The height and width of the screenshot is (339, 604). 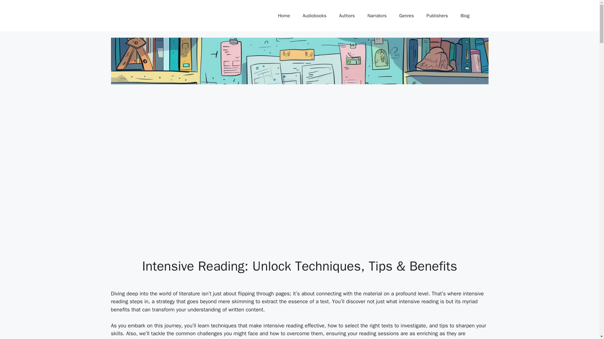 What do you see at coordinates (315, 16) in the screenshot?
I see `Audiobooks` at bounding box center [315, 16].